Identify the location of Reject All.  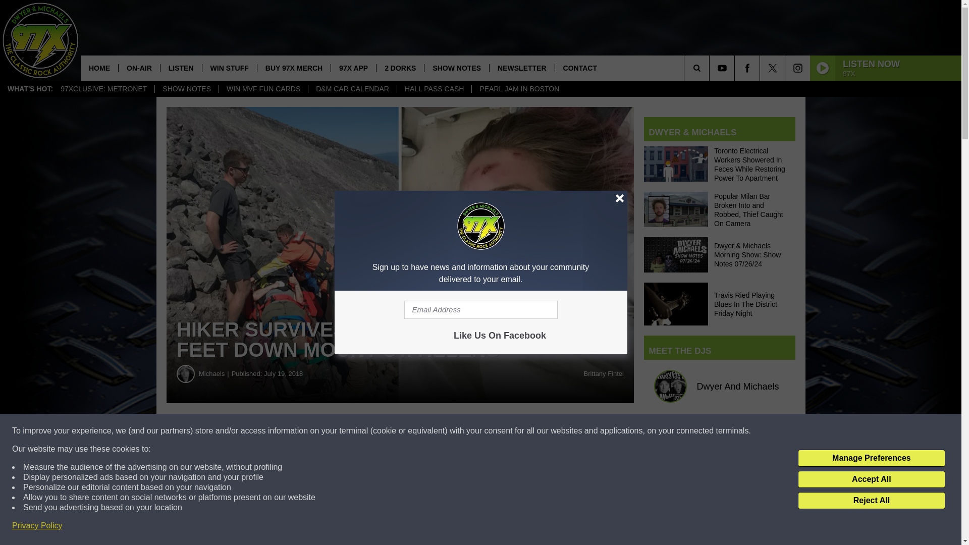
(871, 501).